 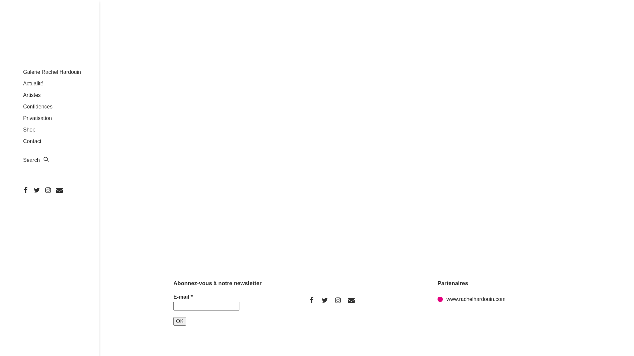 What do you see at coordinates (38, 107) in the screenshot?
I see `Confidences` at bounding box center [38, 107].